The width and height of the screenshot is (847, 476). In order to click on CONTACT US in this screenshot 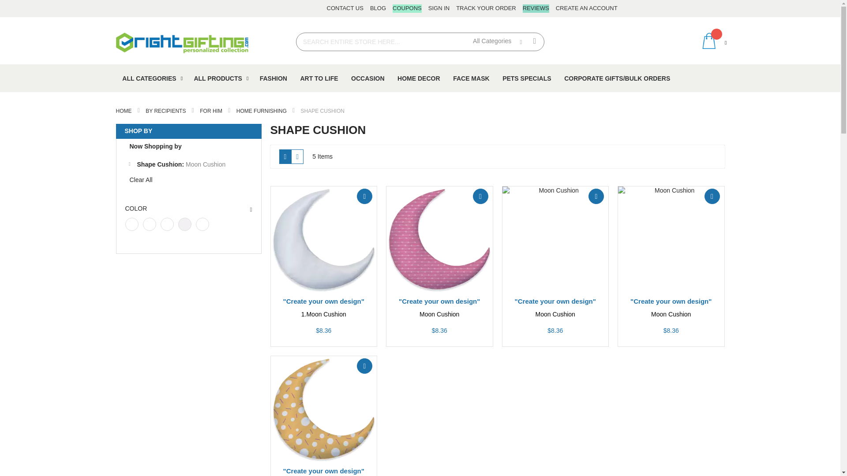, I will do `click(345, 8)`.